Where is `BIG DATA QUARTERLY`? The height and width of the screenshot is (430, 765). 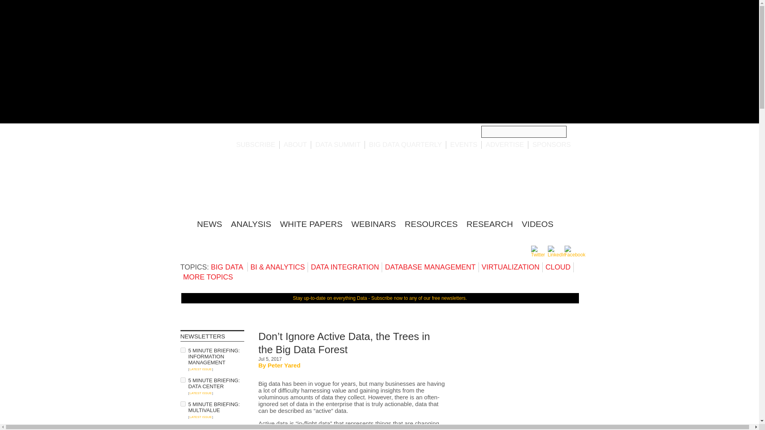
BIG DATA QUARTERLY is located at coordinates (405, 145).